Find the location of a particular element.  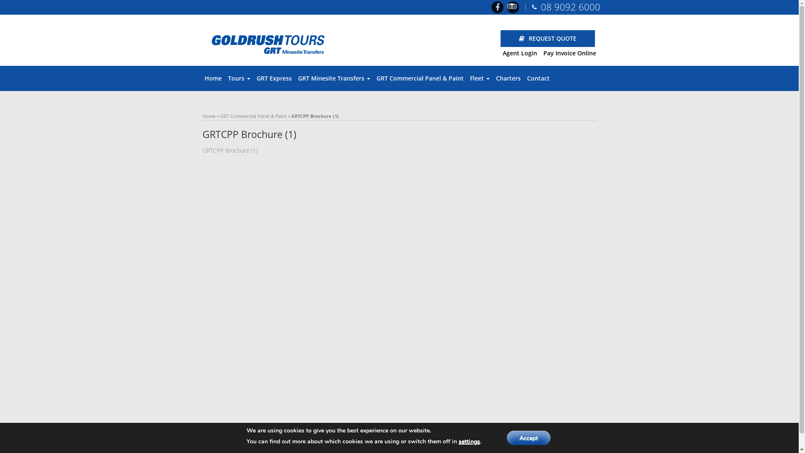

GRT Express is located at coordinates (274, 78).